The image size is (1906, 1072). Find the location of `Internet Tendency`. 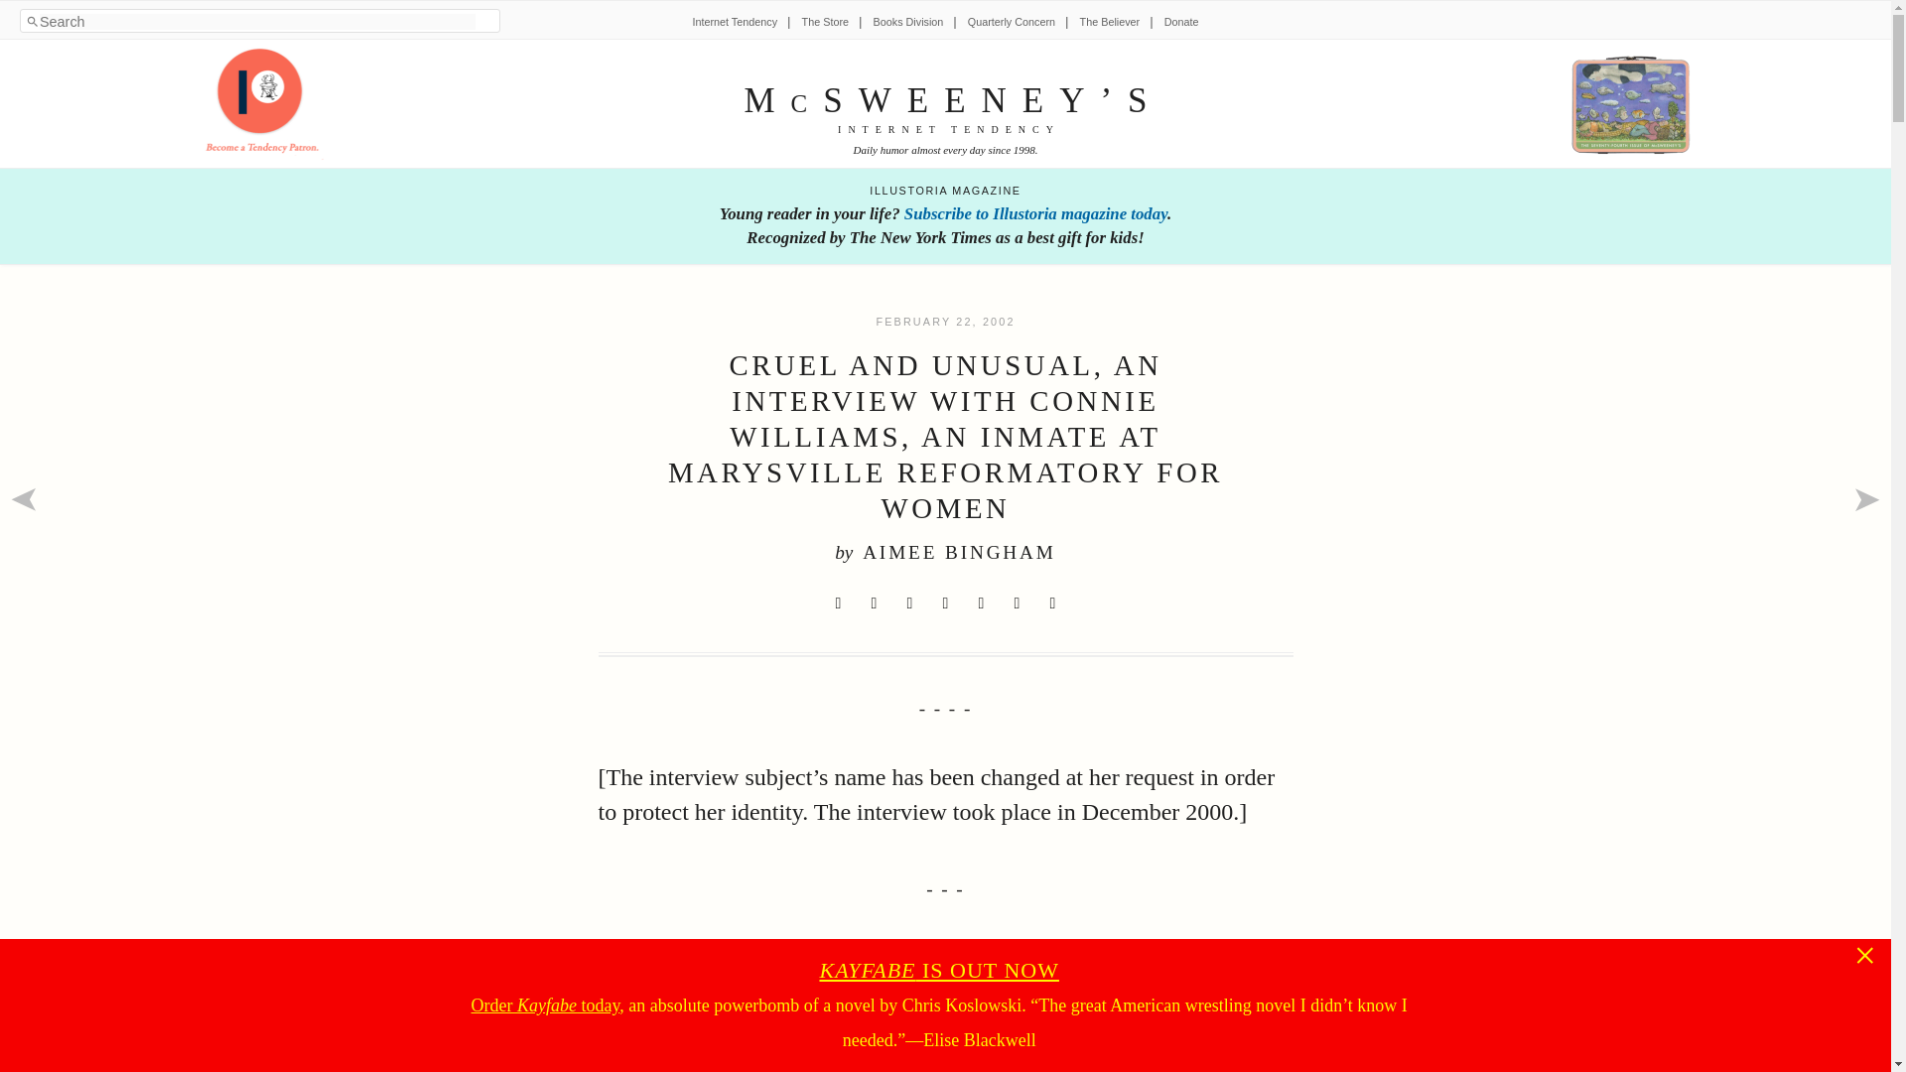

Internet Tendency is located at coordinates (735, 22).